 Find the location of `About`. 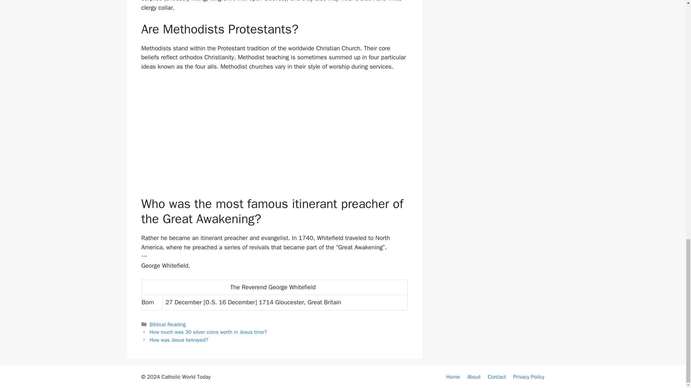

About is located at coordinates (474, 377).